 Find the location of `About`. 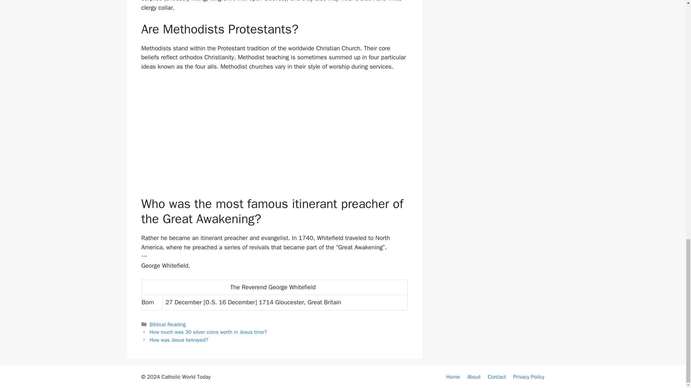

About is located at coordinates (474, 377).